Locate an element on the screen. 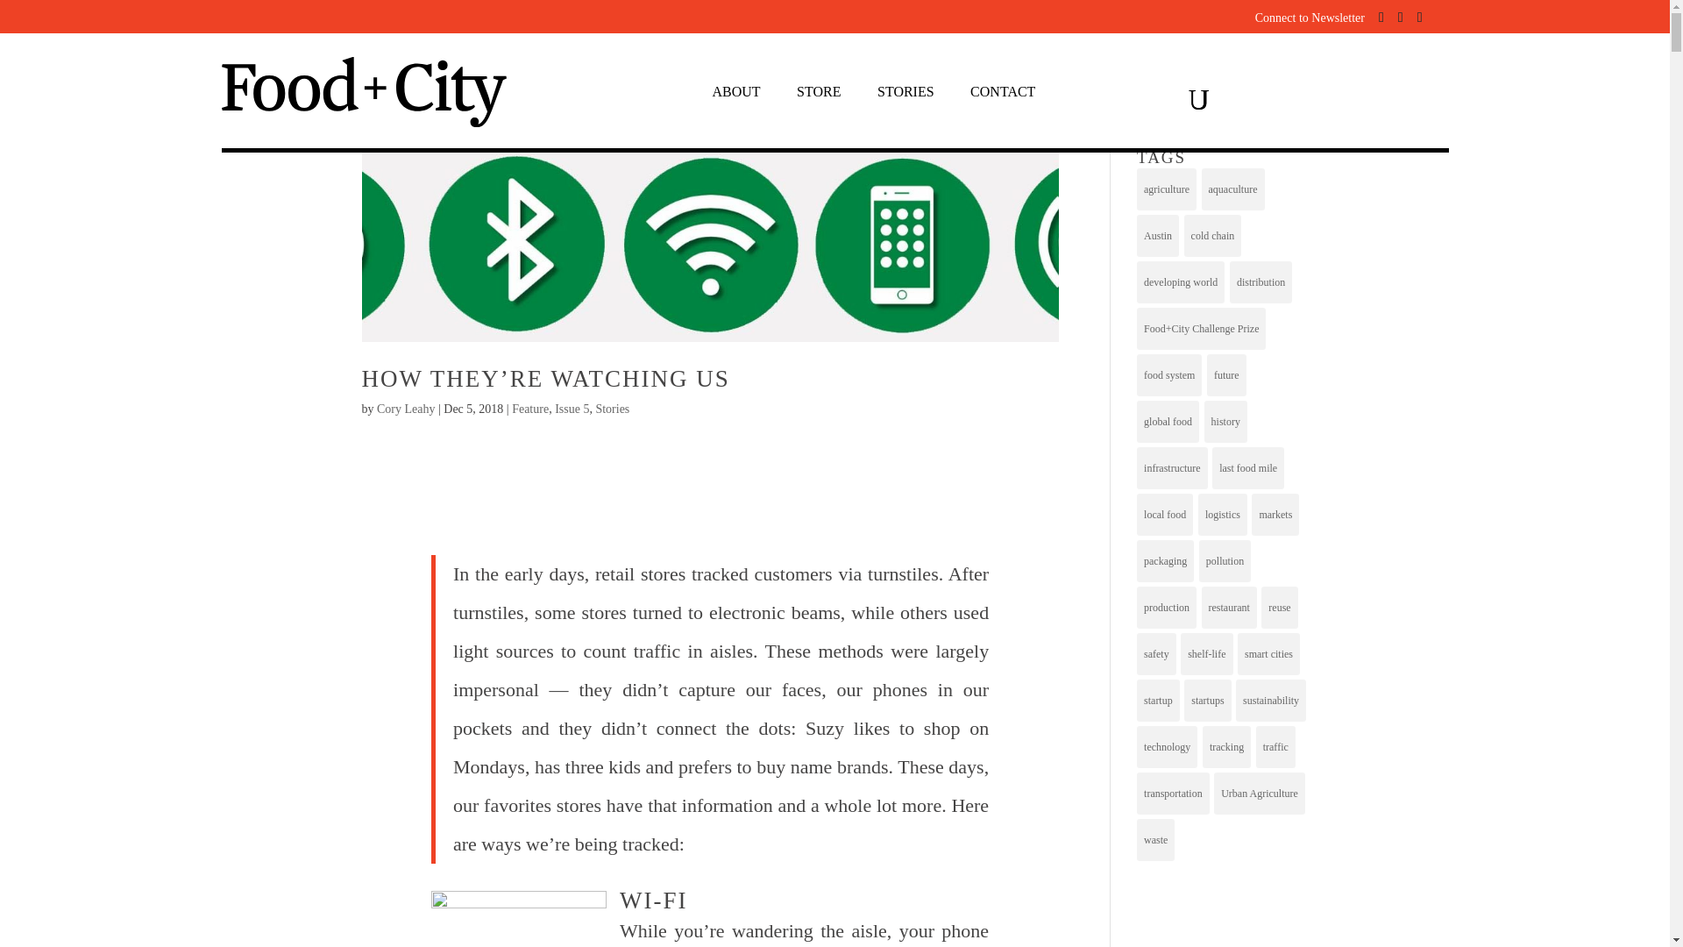 This screenshot has width=1683, height=947. Feature is located at coordinates (529, 409).